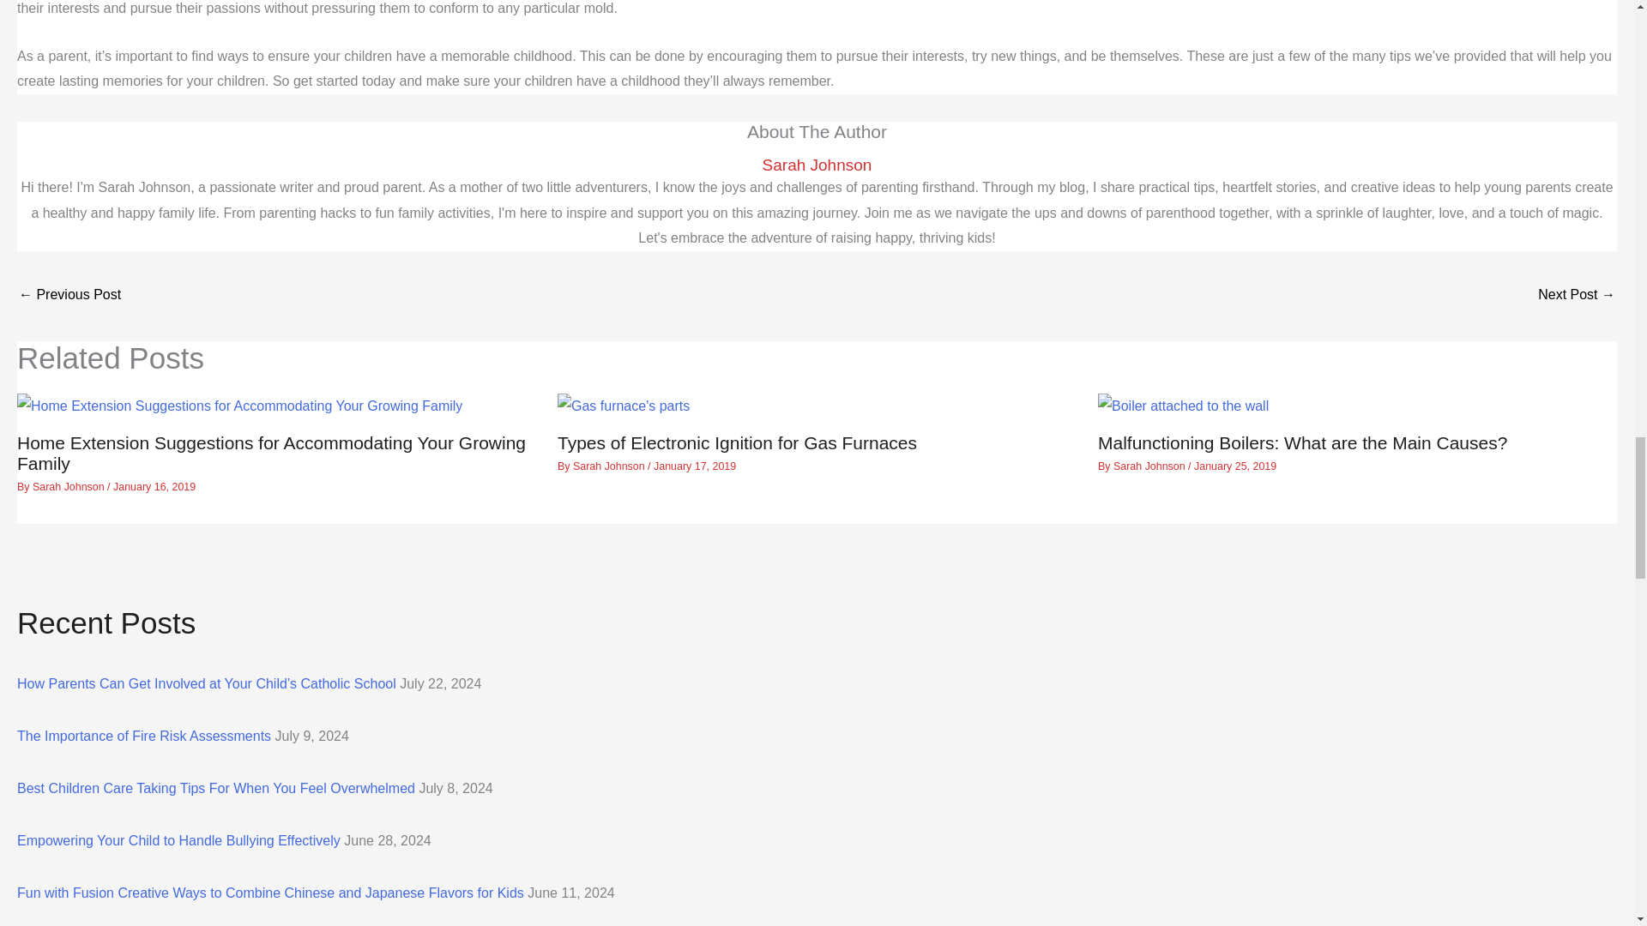 This screenshot has width=1647, height=926. What do you see at coordinates (215, 788) in the screenshot?
I see `Best Children Care Taking Tips For When You Feel Overwhelmed` at bounding box center [215, 788].